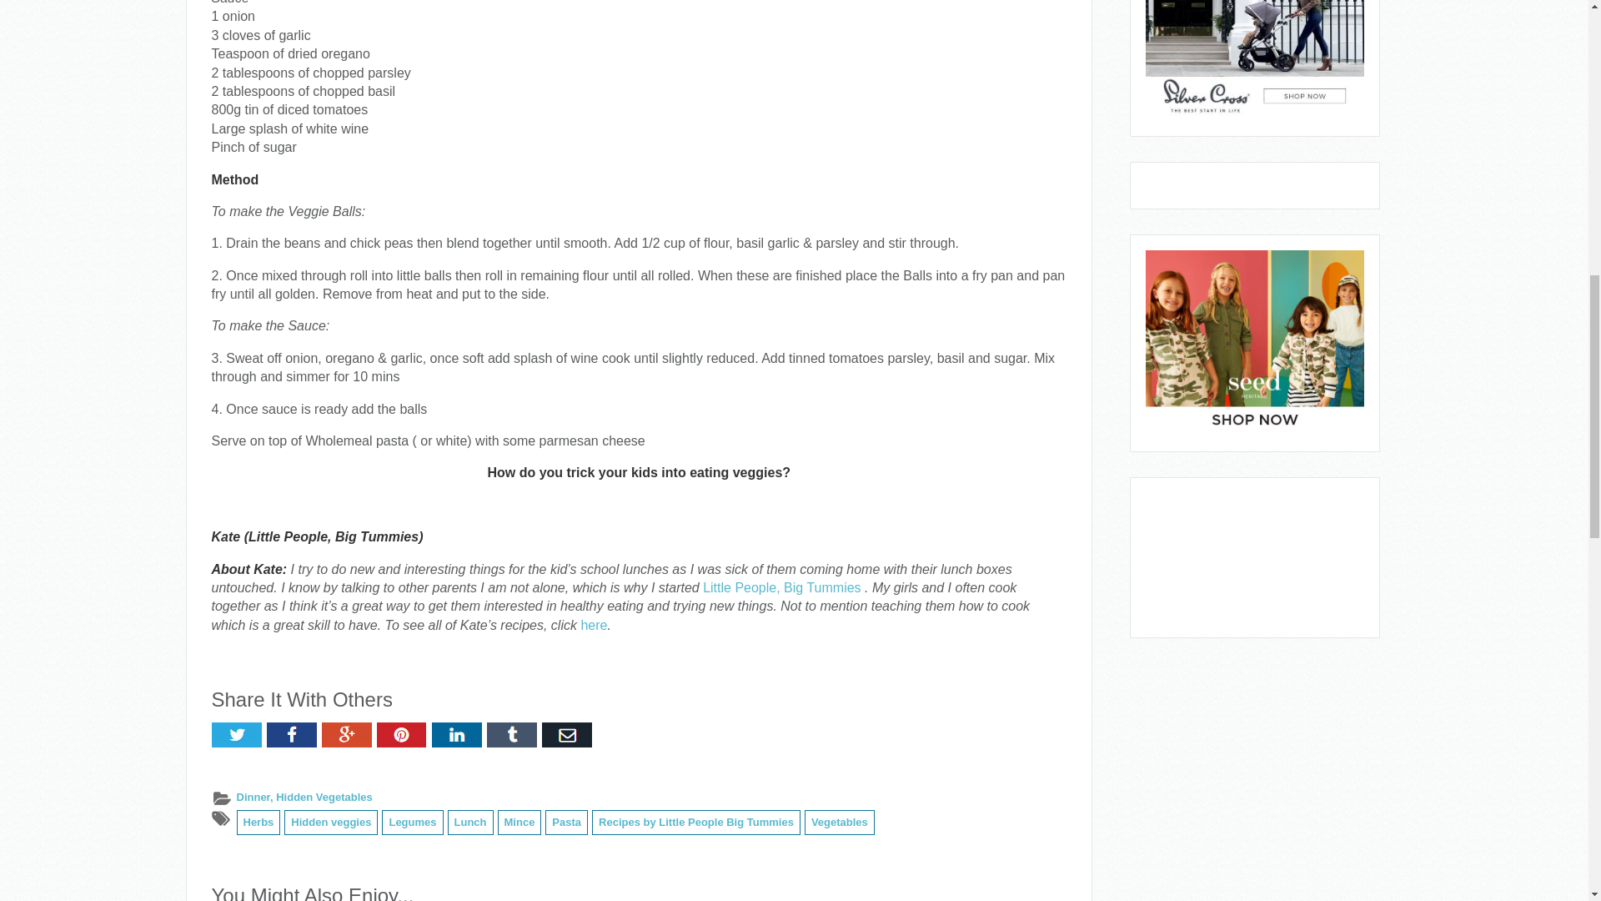  Describe the element at coordinates (402, 735) in the screenshot. I see `Share on Pinterest` at that location.